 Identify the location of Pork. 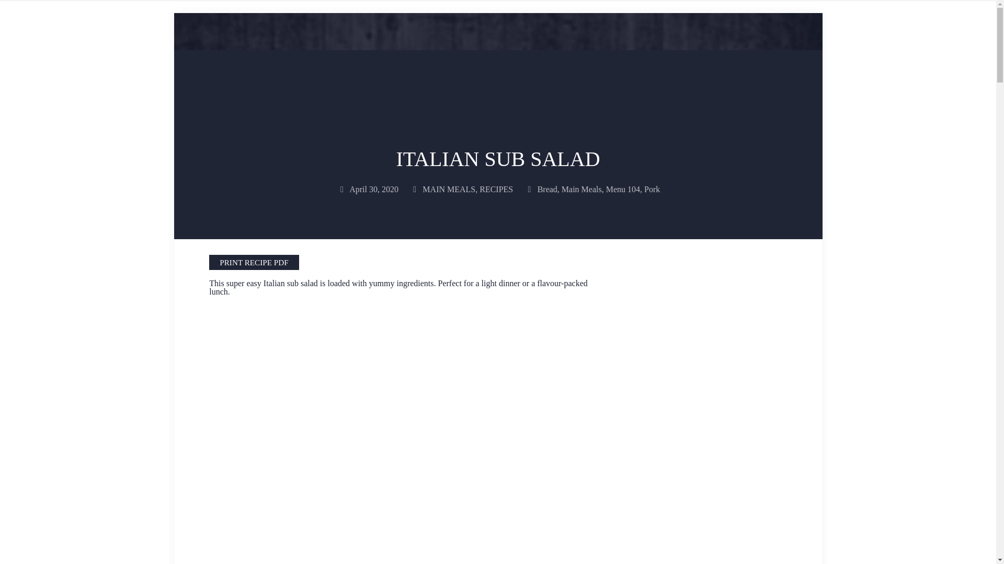
(652, 189).